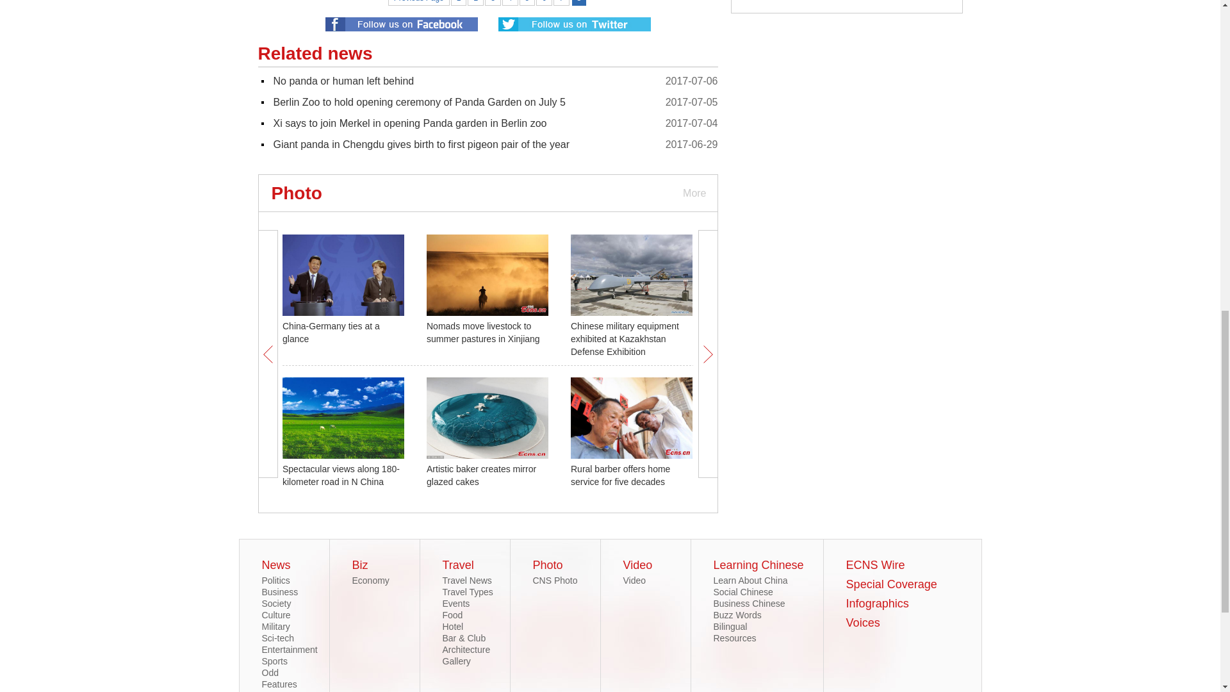 The width and height of the screenshot is (1230, 692). What do you see at coordinates (459, 3) in the screenshot?
I see `1` at bounding box center [459, 3].